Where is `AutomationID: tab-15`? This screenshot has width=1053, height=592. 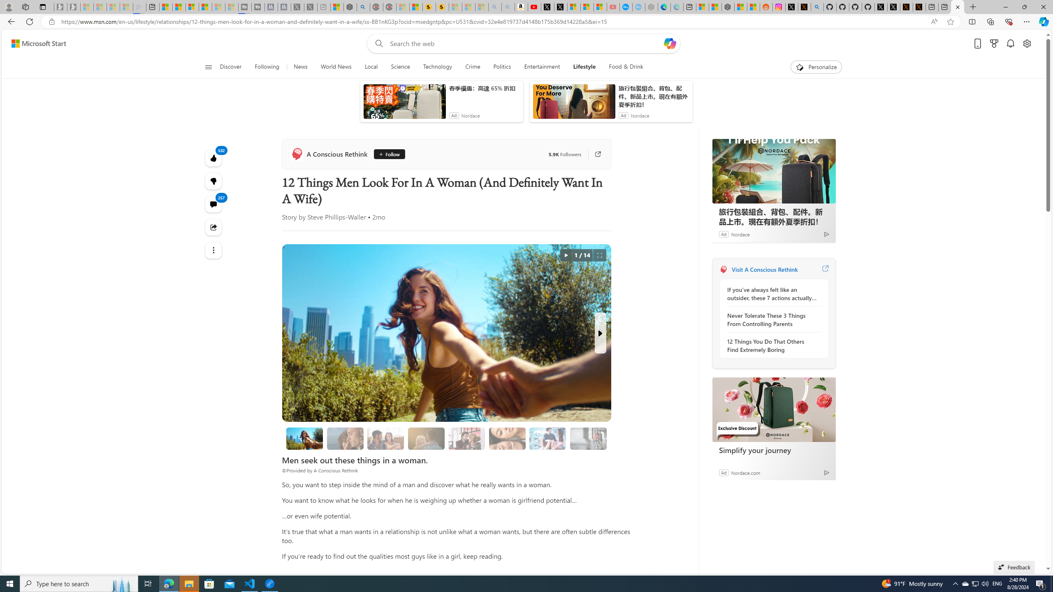
AutomationID: tab-15 is located at coordinates (320, 237).